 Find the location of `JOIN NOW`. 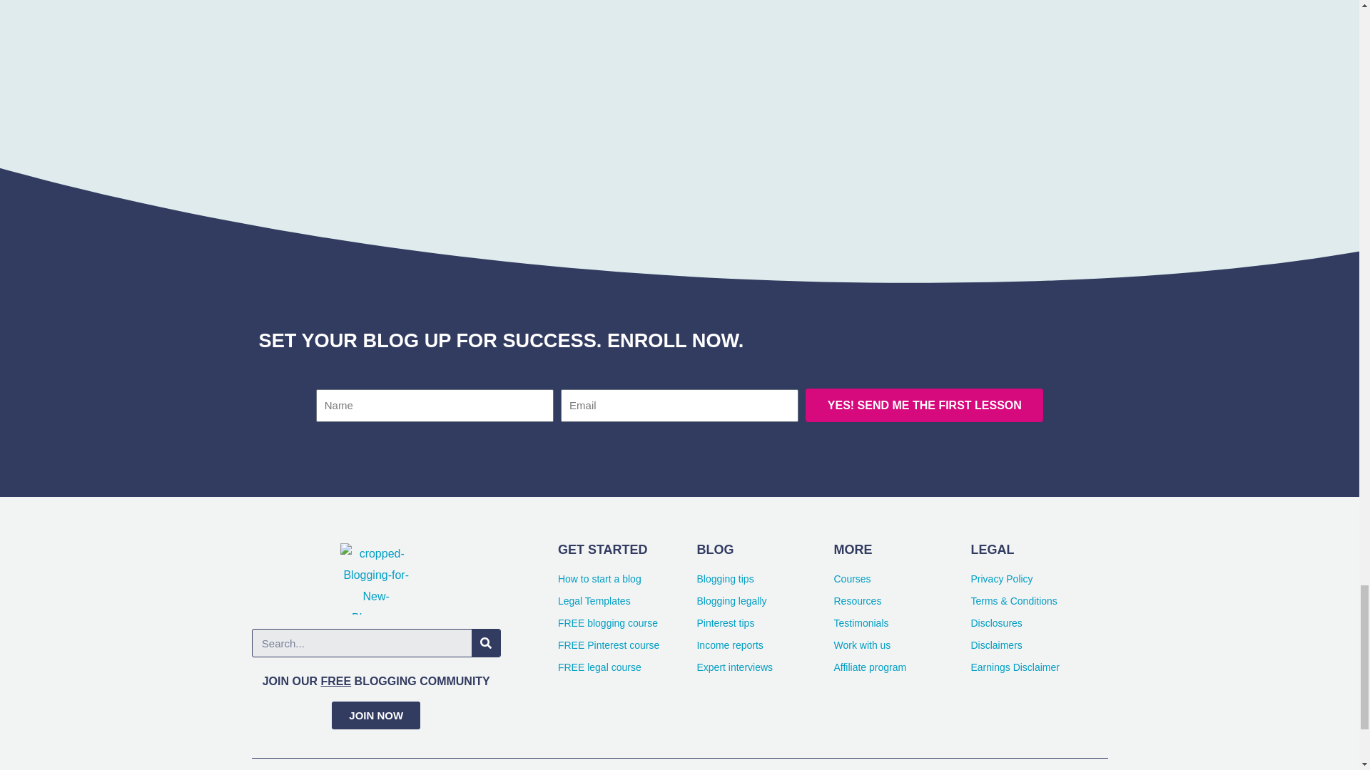

JOIN NOW is located at coordinates (375, 714).